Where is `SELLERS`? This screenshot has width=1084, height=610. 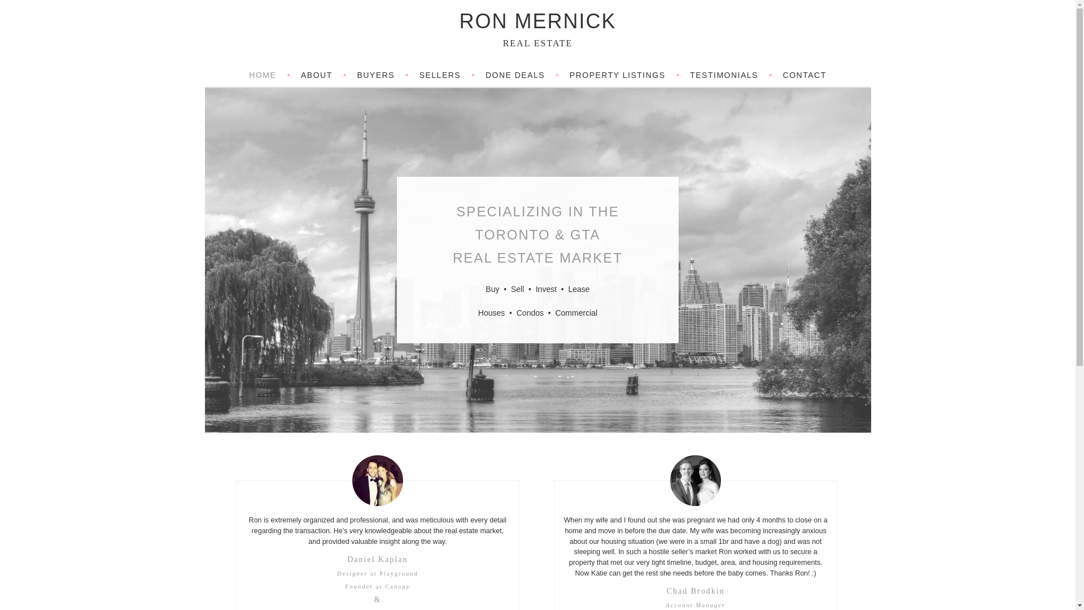 SELLERS is located at coordinates (447, 75).